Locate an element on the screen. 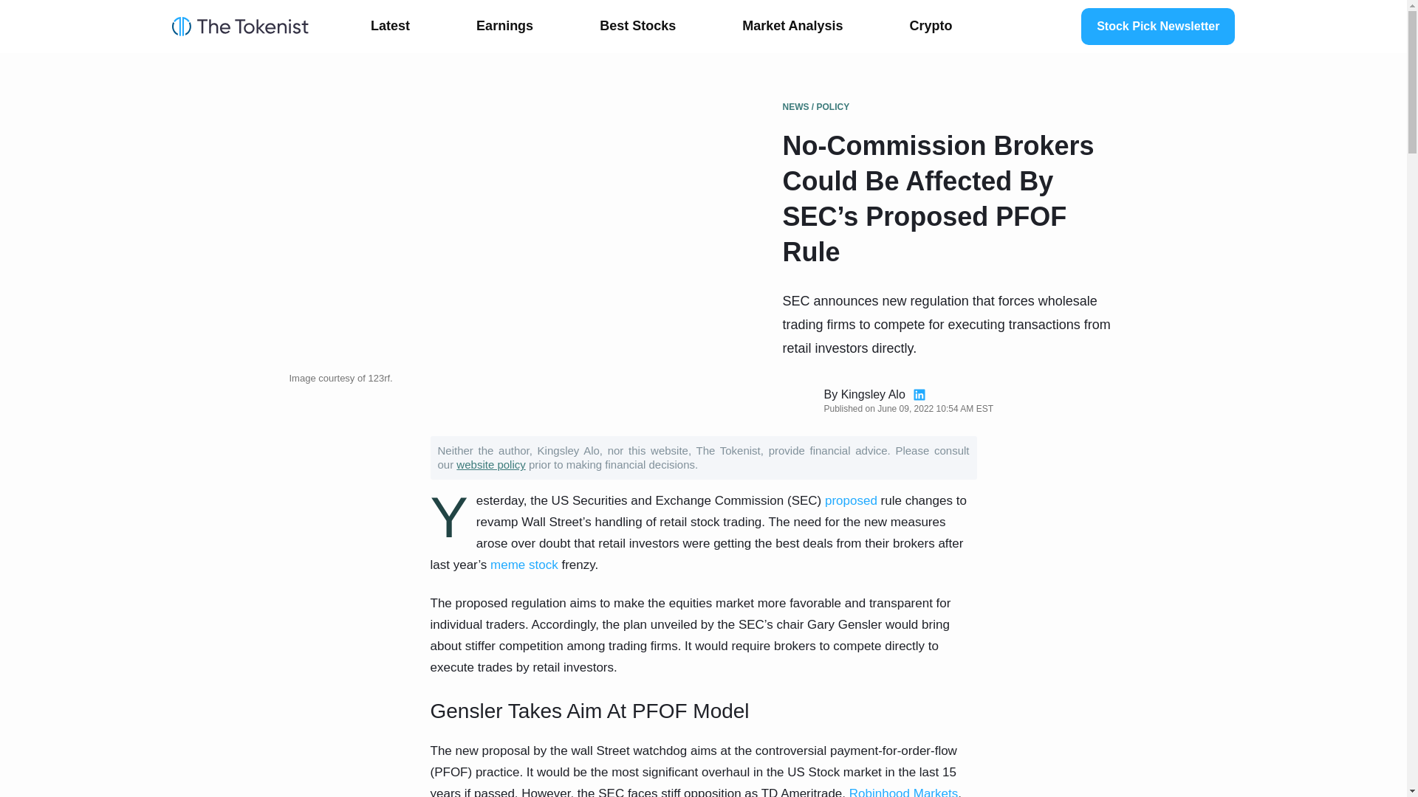 The height and width of the screenshot is (797, 1418). Kingsley Alo is located at coordinates (873, 394).